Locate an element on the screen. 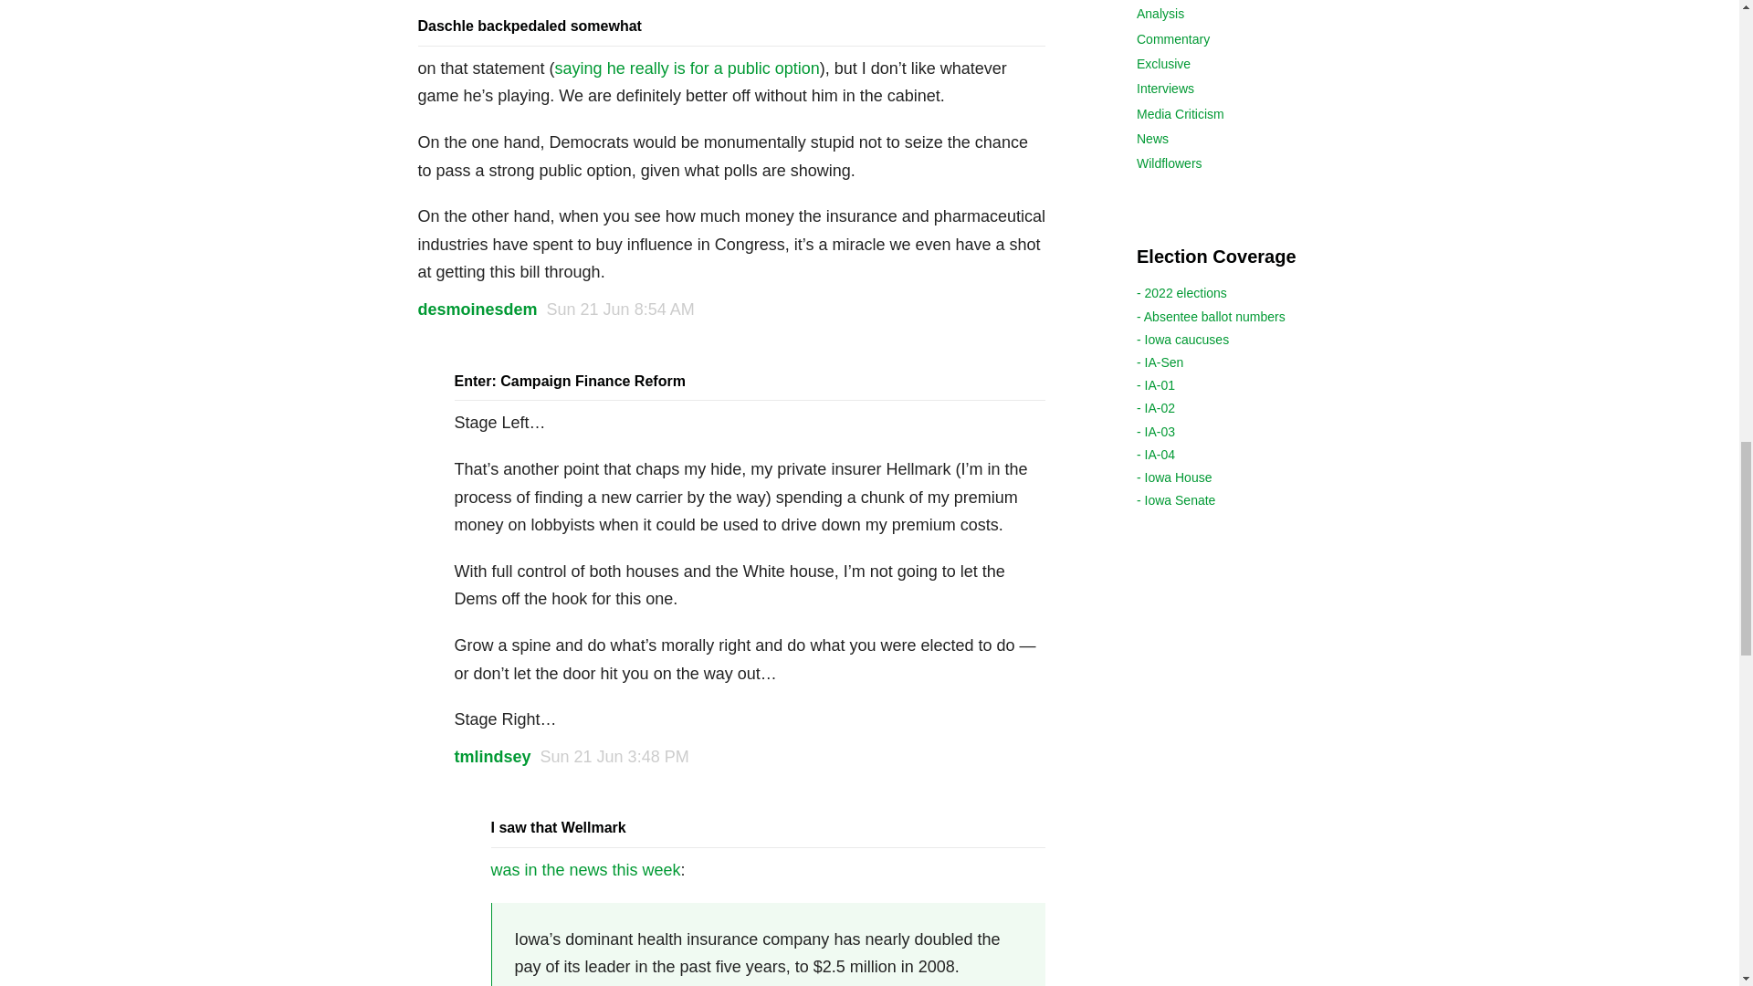  Sun 21 Jun 3:48 PM is located at coordinates (614, 756).